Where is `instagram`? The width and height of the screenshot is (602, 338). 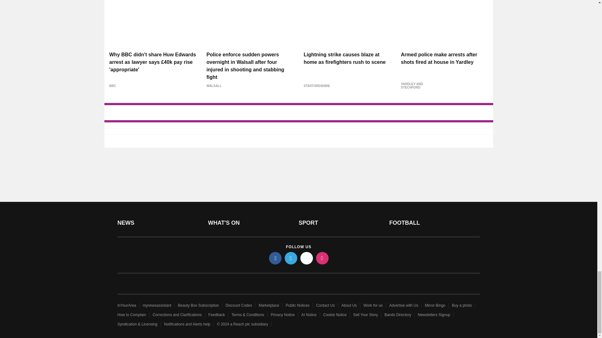
instagram is located at coordinates (322, 258).